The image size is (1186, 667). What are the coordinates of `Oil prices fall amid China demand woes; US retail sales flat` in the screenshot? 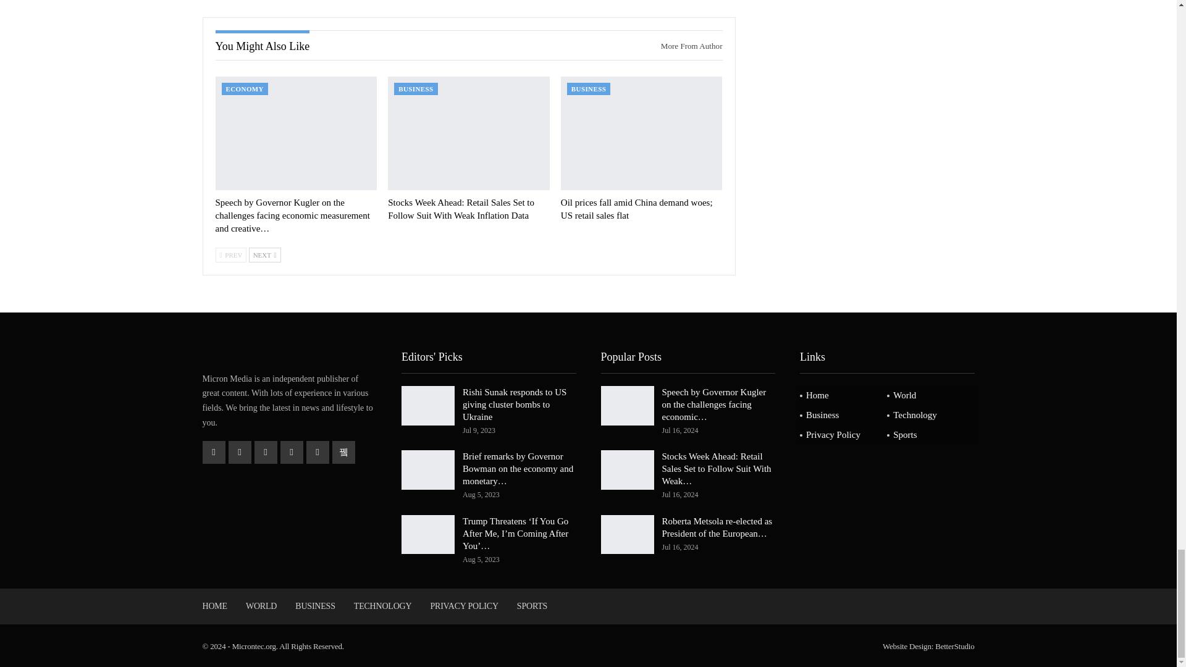 It's located at (636, 209).